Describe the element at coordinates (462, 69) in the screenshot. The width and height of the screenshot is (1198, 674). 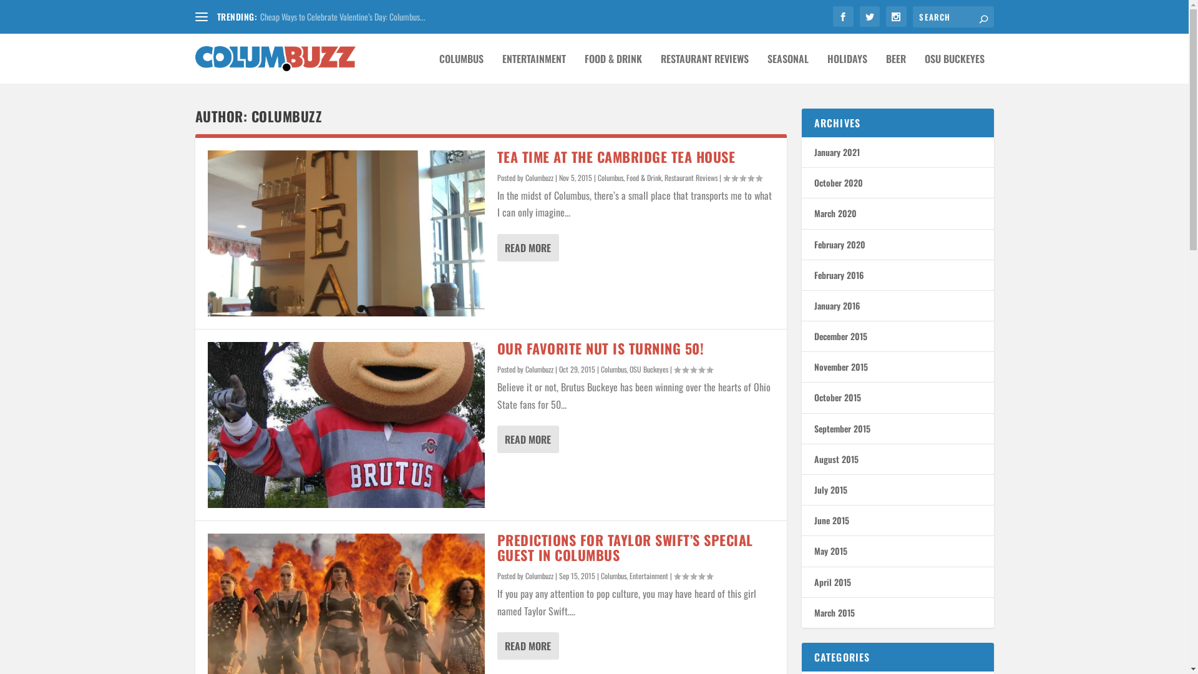
I see `COLUMBUS` at that location.